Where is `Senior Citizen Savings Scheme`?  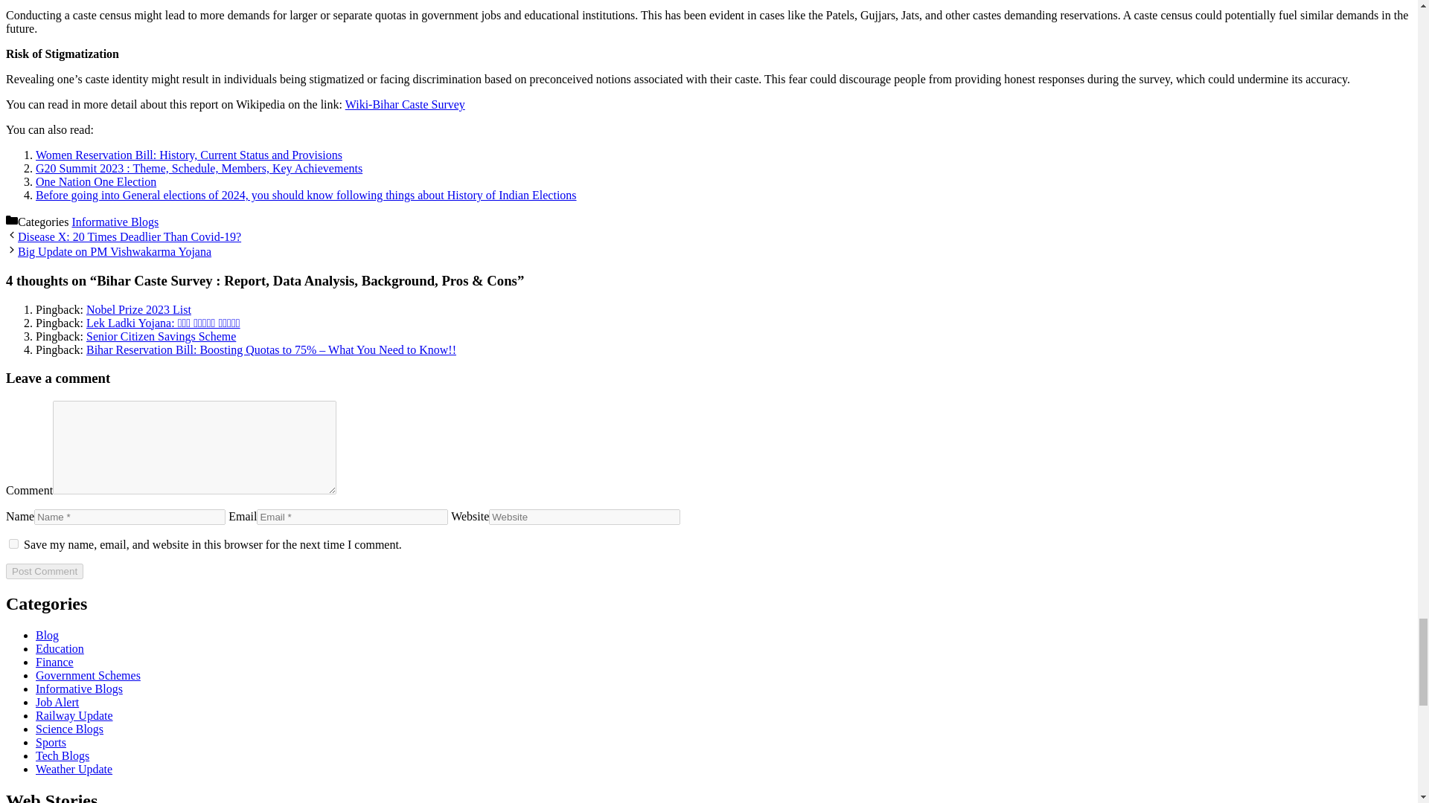 Senior Citizen Savings Scheme is located at coordinates (161, 336).